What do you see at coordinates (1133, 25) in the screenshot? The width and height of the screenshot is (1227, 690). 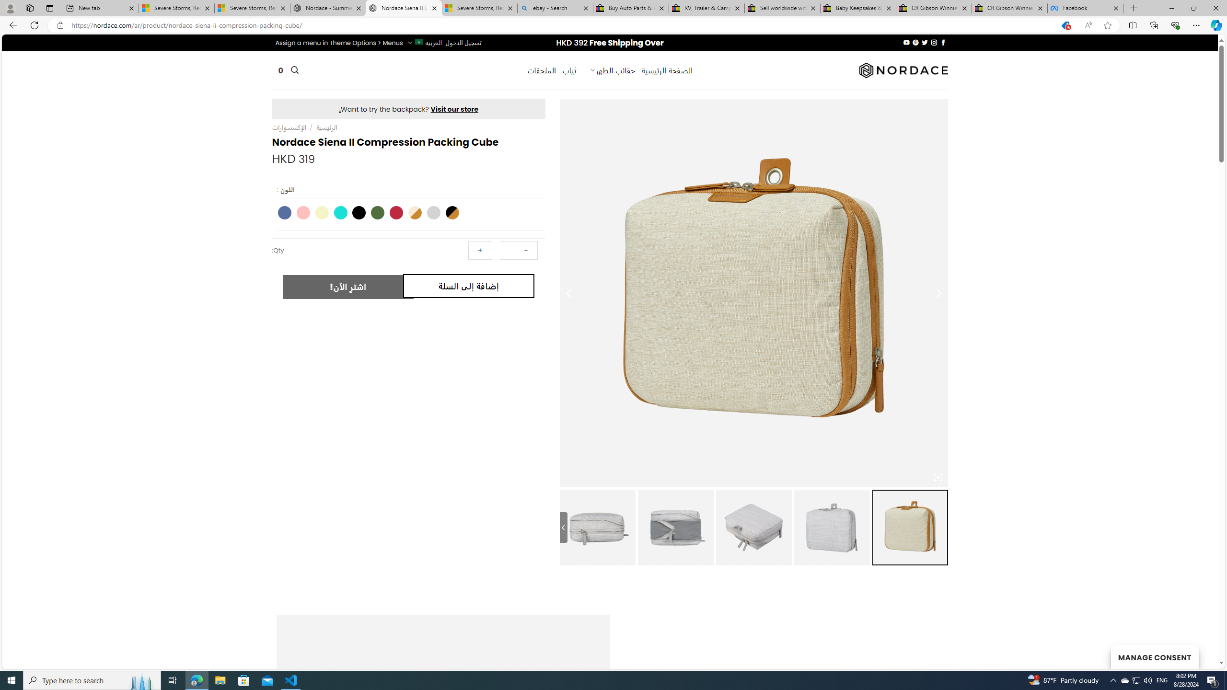 I see `Split screen` at bounding box center [1133, 25].